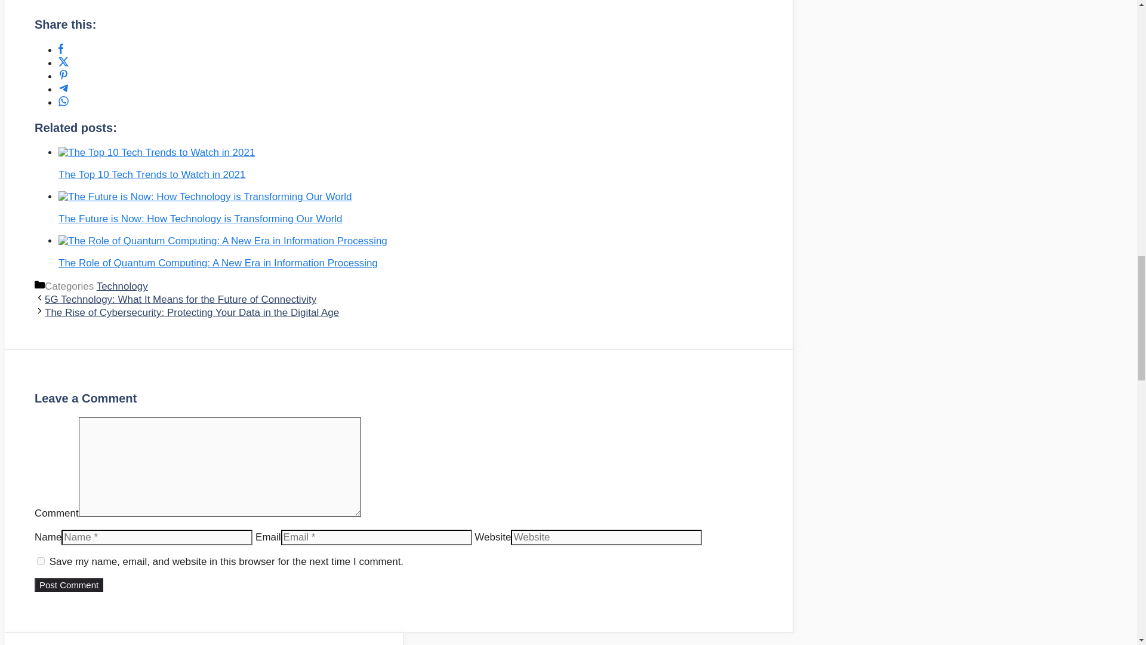 This screenshot has width=1146, height=645. What do you see at coordinates (122, 286) in the screenshot?
I see `Technology` at bounding box center [122, 286].